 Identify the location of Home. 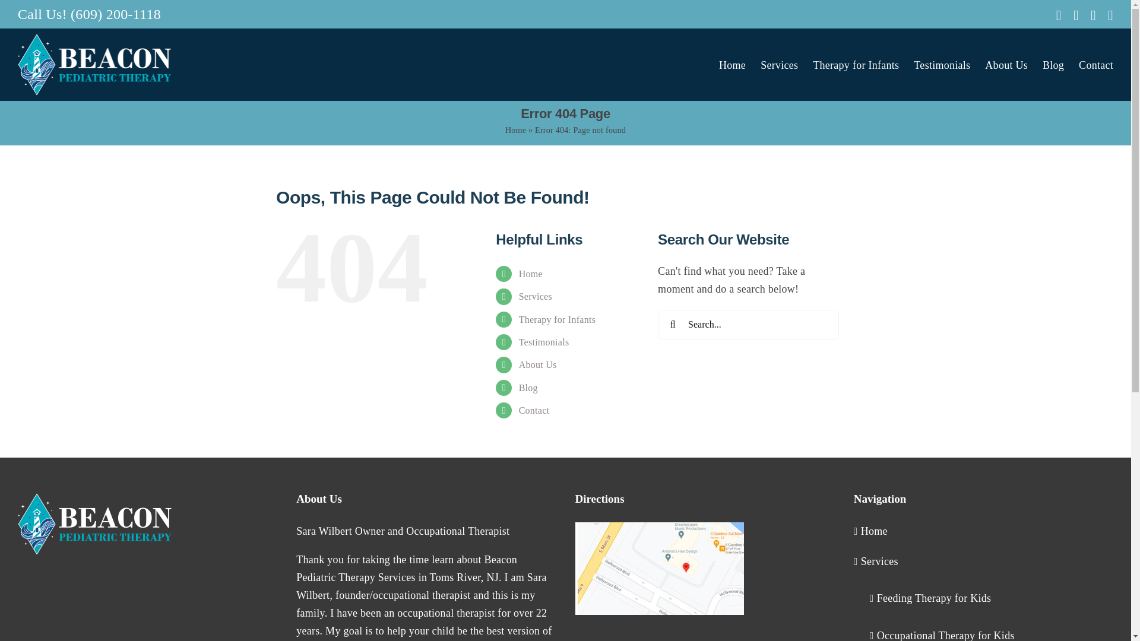
(530, 273).